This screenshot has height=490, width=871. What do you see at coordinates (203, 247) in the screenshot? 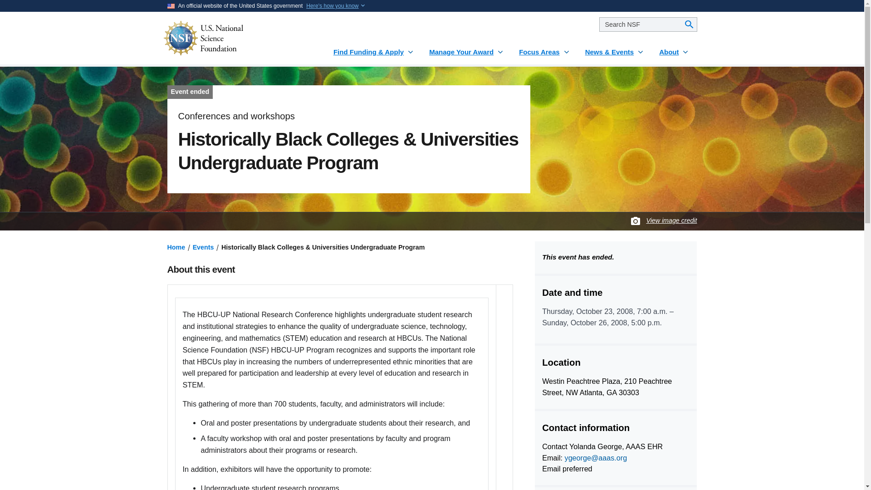
I see `Events` at bounding box center [203, 247].